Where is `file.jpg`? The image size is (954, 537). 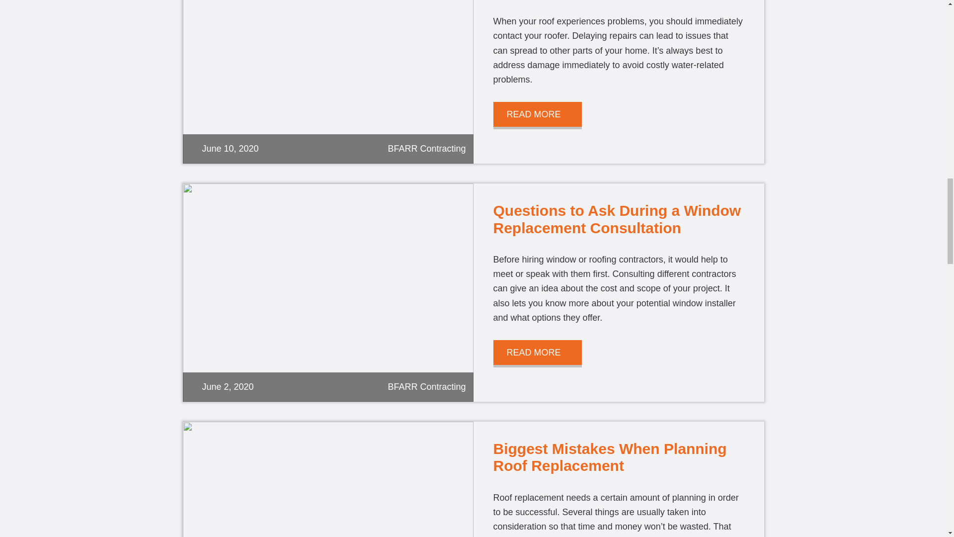 file.jpg is located at coordinates (328, 82).